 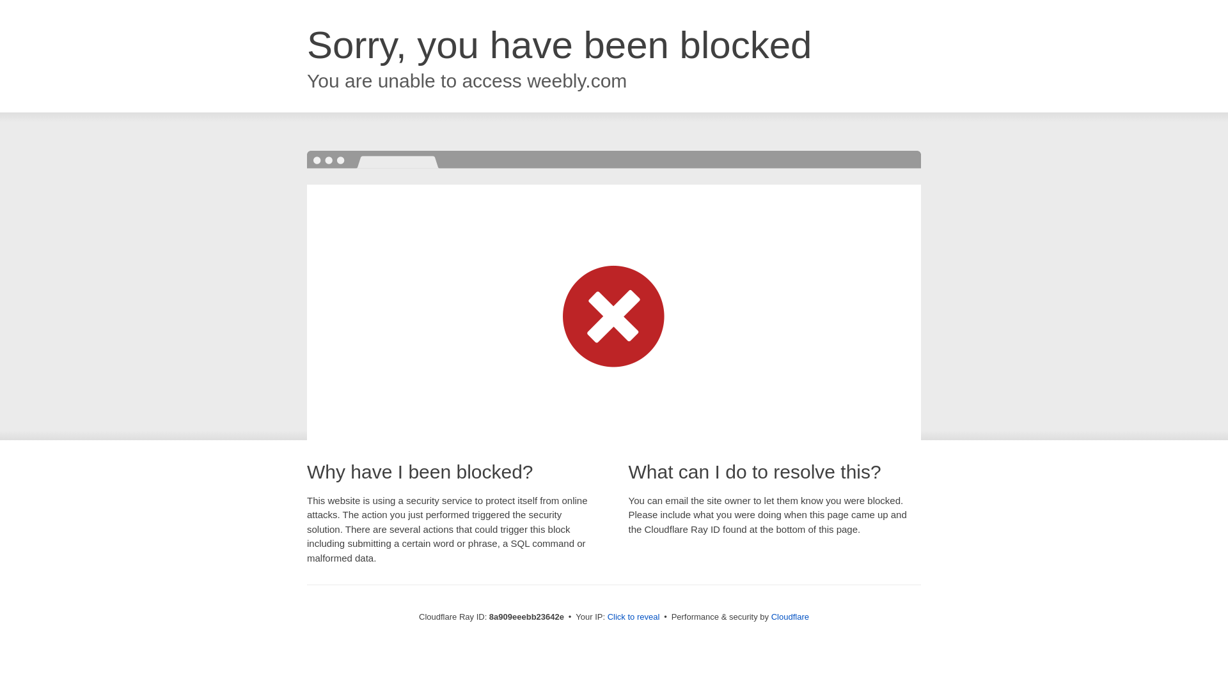 I want to click on Cloudflare, so click(x=790, y=617).